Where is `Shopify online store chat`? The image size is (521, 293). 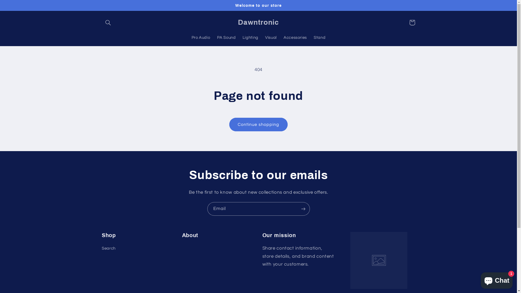 Shopify online store chat is located at coordinates (497, 279).